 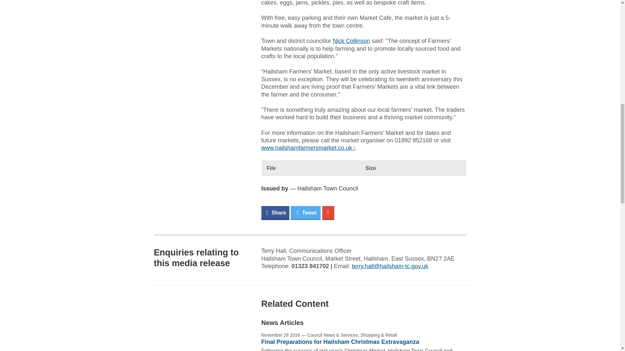 What do you see at coordinates (308, 148) in the screenshot?
I see `www.hailshamfarmersmarket.co.uk` at bounding box center [308, 148].